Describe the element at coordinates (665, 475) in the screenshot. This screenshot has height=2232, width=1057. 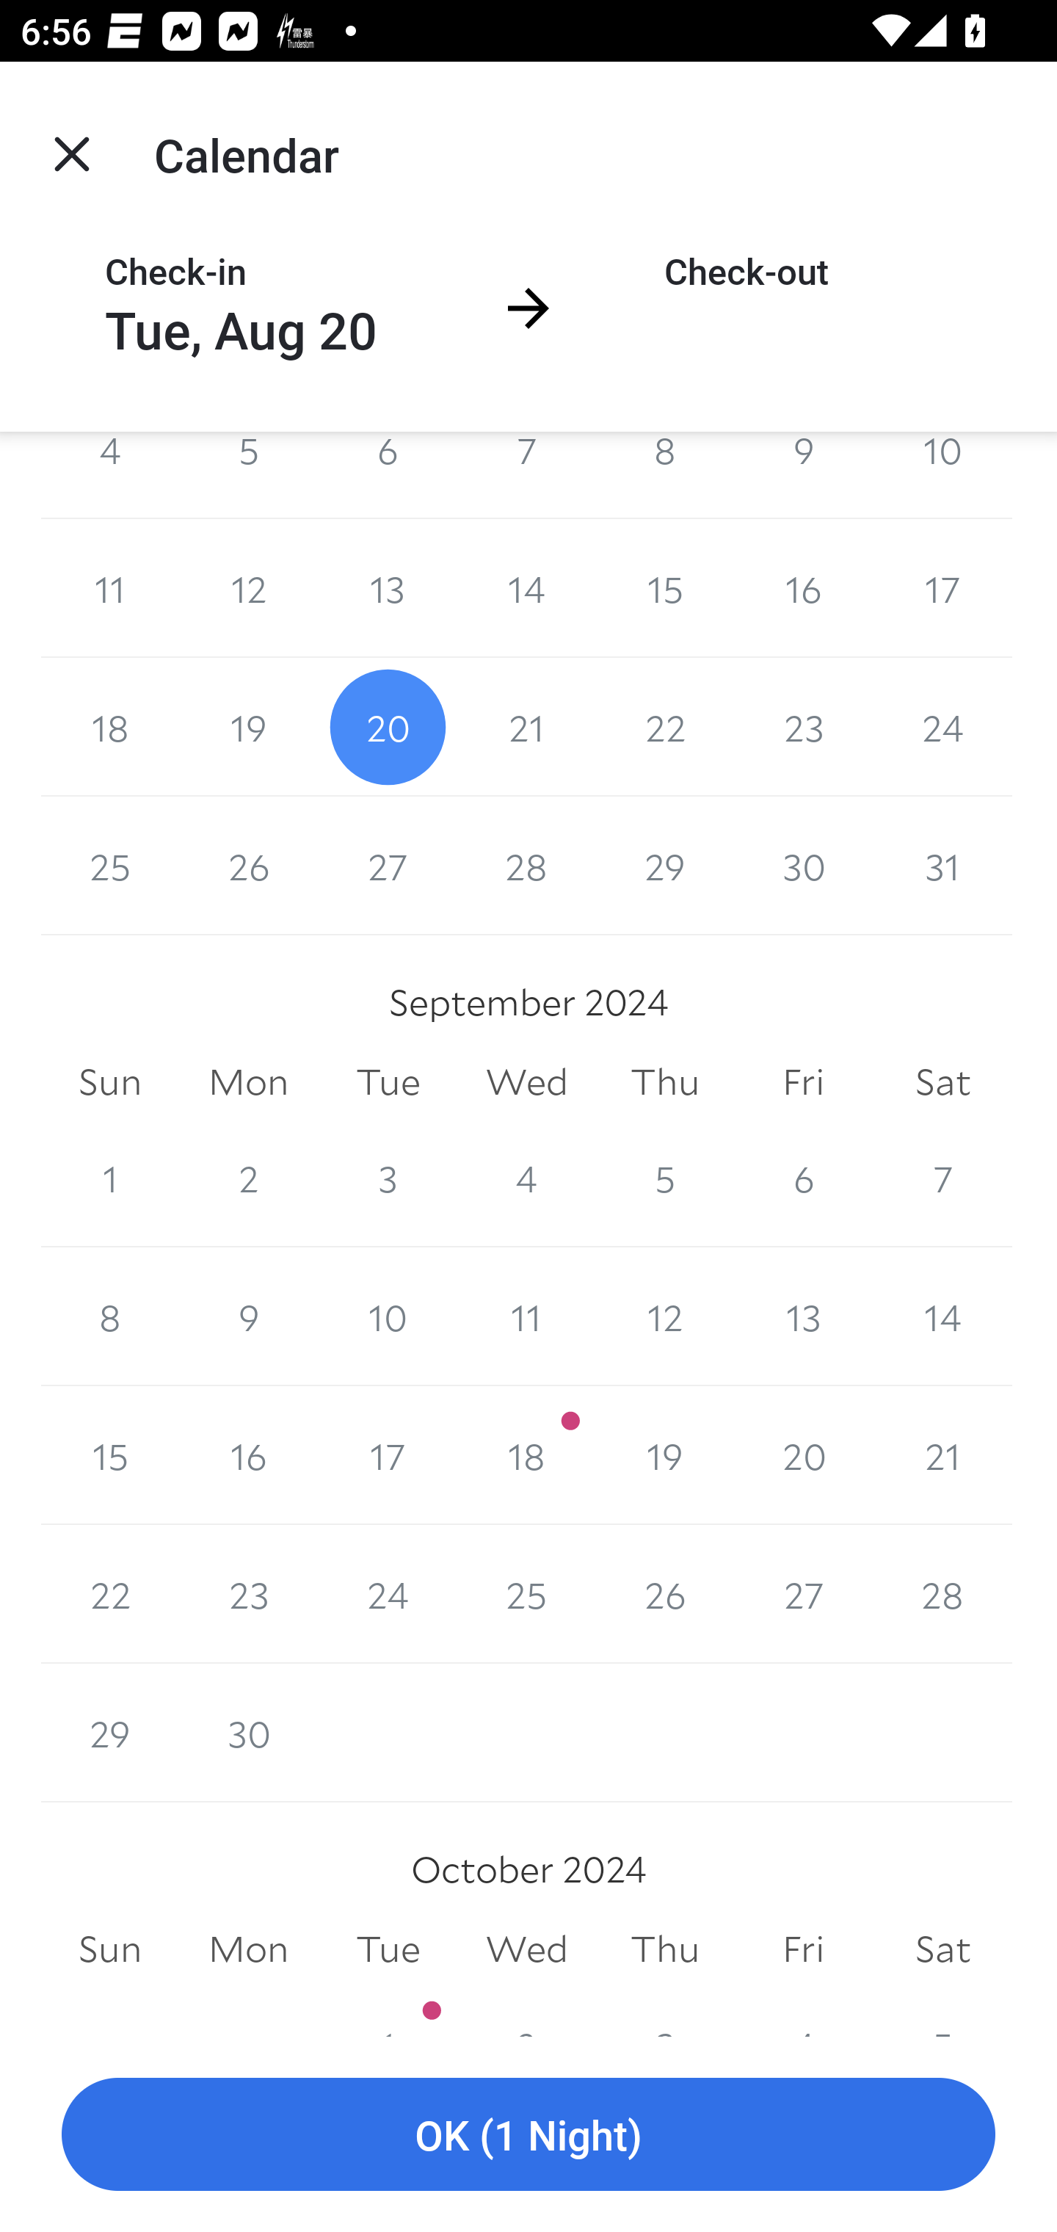
I see `8 8 August 2024` at that location.